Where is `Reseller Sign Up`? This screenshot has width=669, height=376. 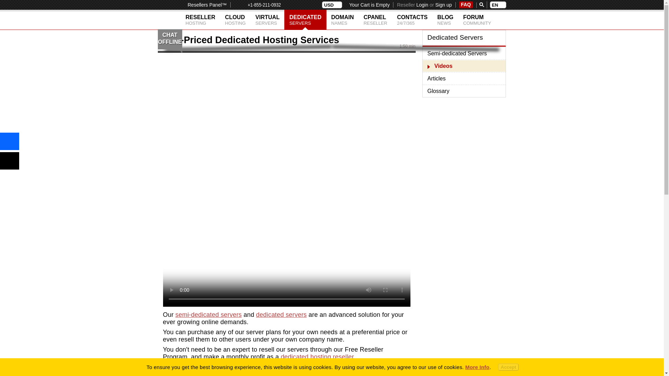
Reseller Sign Up is located at coordinates (443, 5).